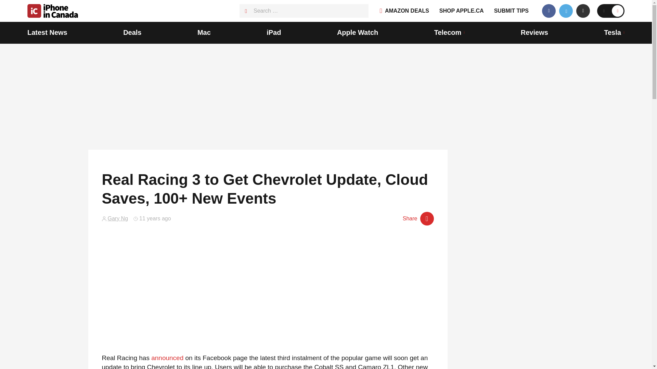 This screenshot has height=369, width=657. Describe the element at coordinates (404, 11) in the screenshot. I see `AMAZON DEALS` at that location.